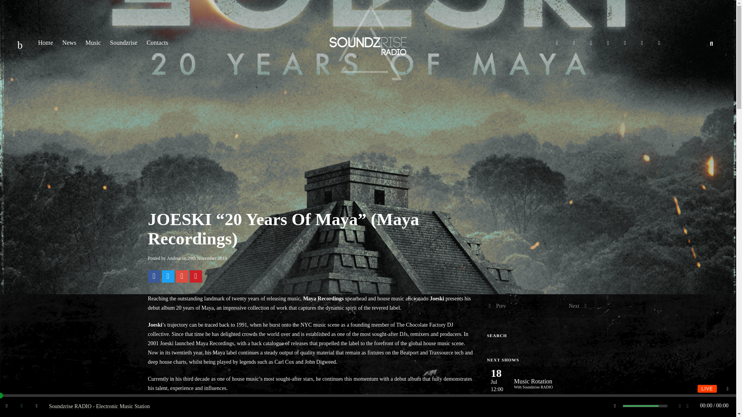  I want to click on 29th November 2019, so click(207, 258).